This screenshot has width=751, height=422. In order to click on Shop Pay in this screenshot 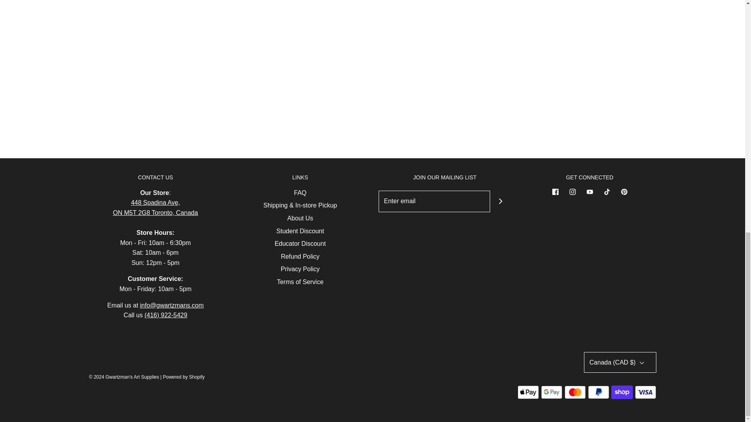, I will do `click(622, 392)`.